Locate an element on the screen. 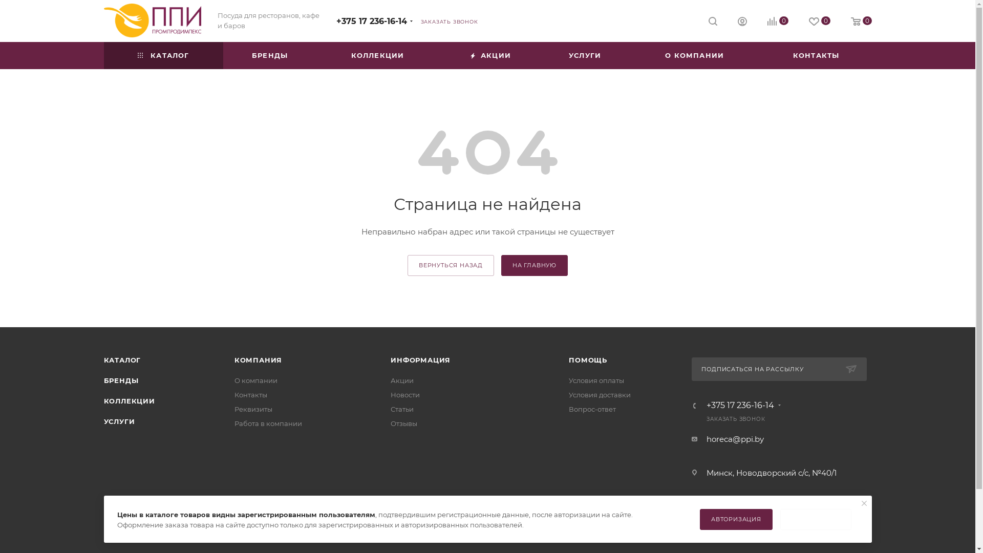 This screenshot has height=553, width=983. 0 is located at coordinates (777, 22).